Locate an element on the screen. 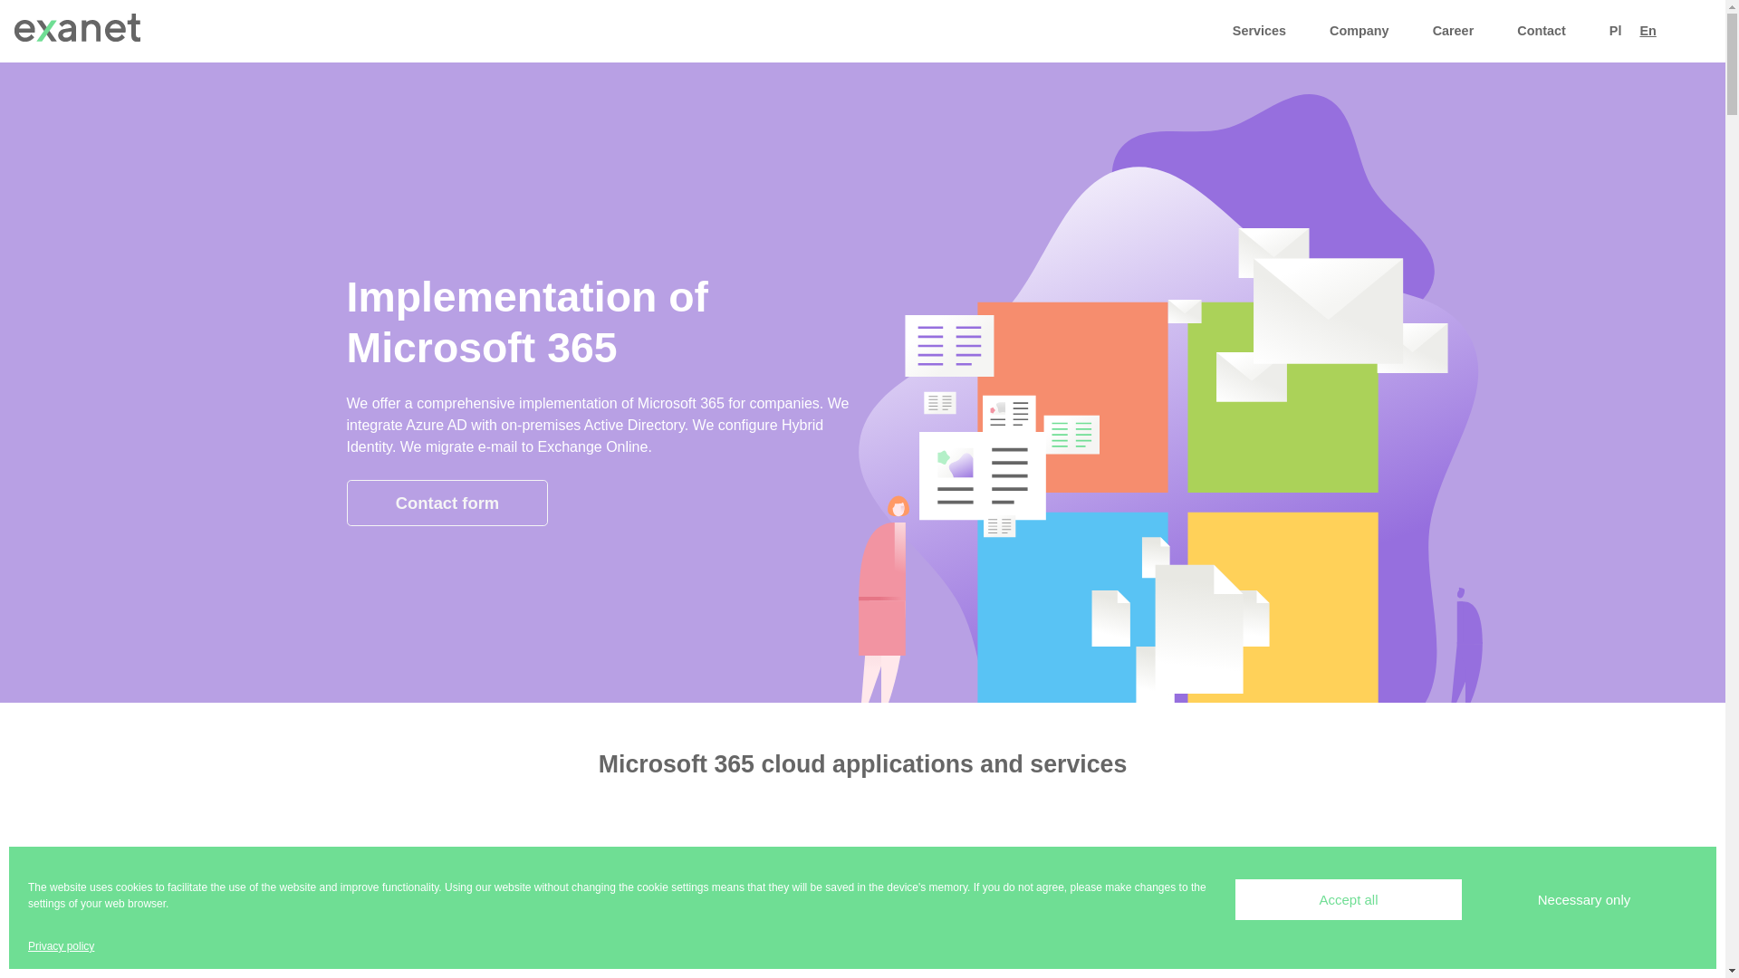  Privacy policy is located at coordinates (60, 945).